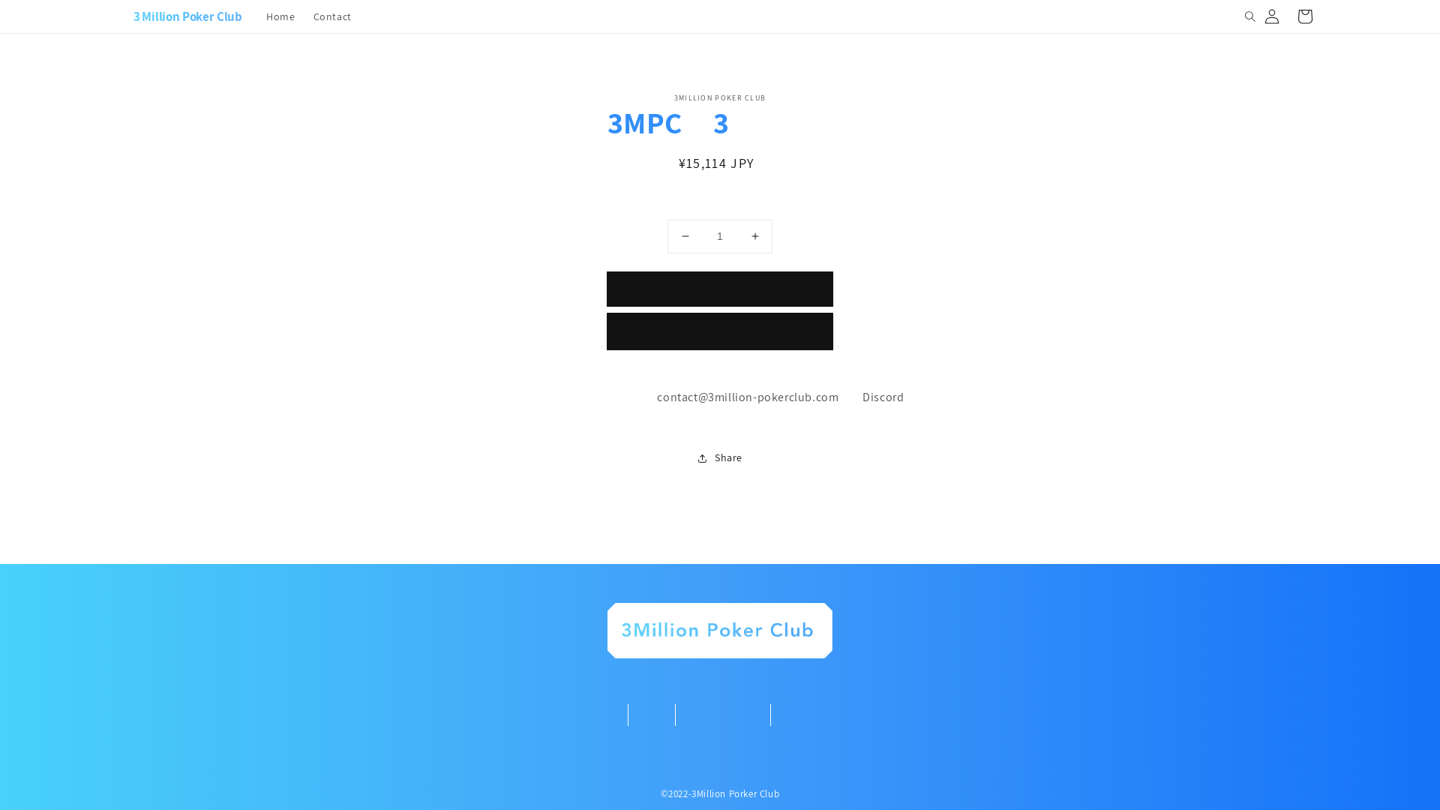 This screenshot has width=1440, height=810. Describe the element at coordinates (280, 16) in the screenshot. I see `Home` at that location.